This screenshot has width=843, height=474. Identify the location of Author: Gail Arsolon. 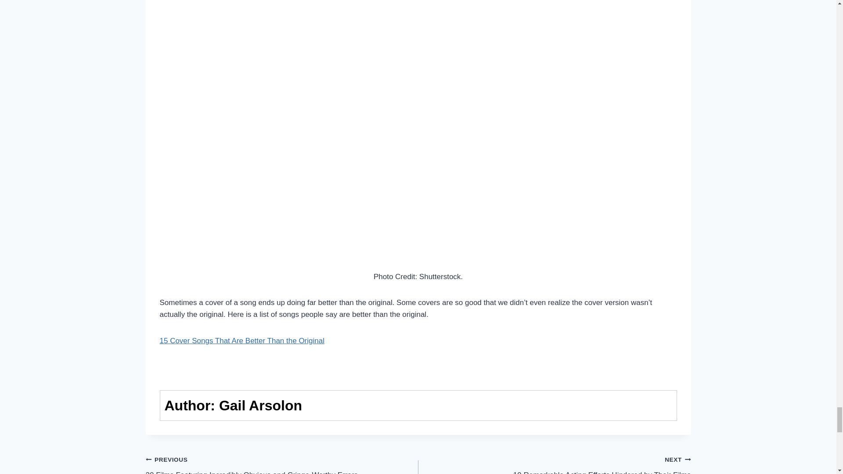
(242, 341).